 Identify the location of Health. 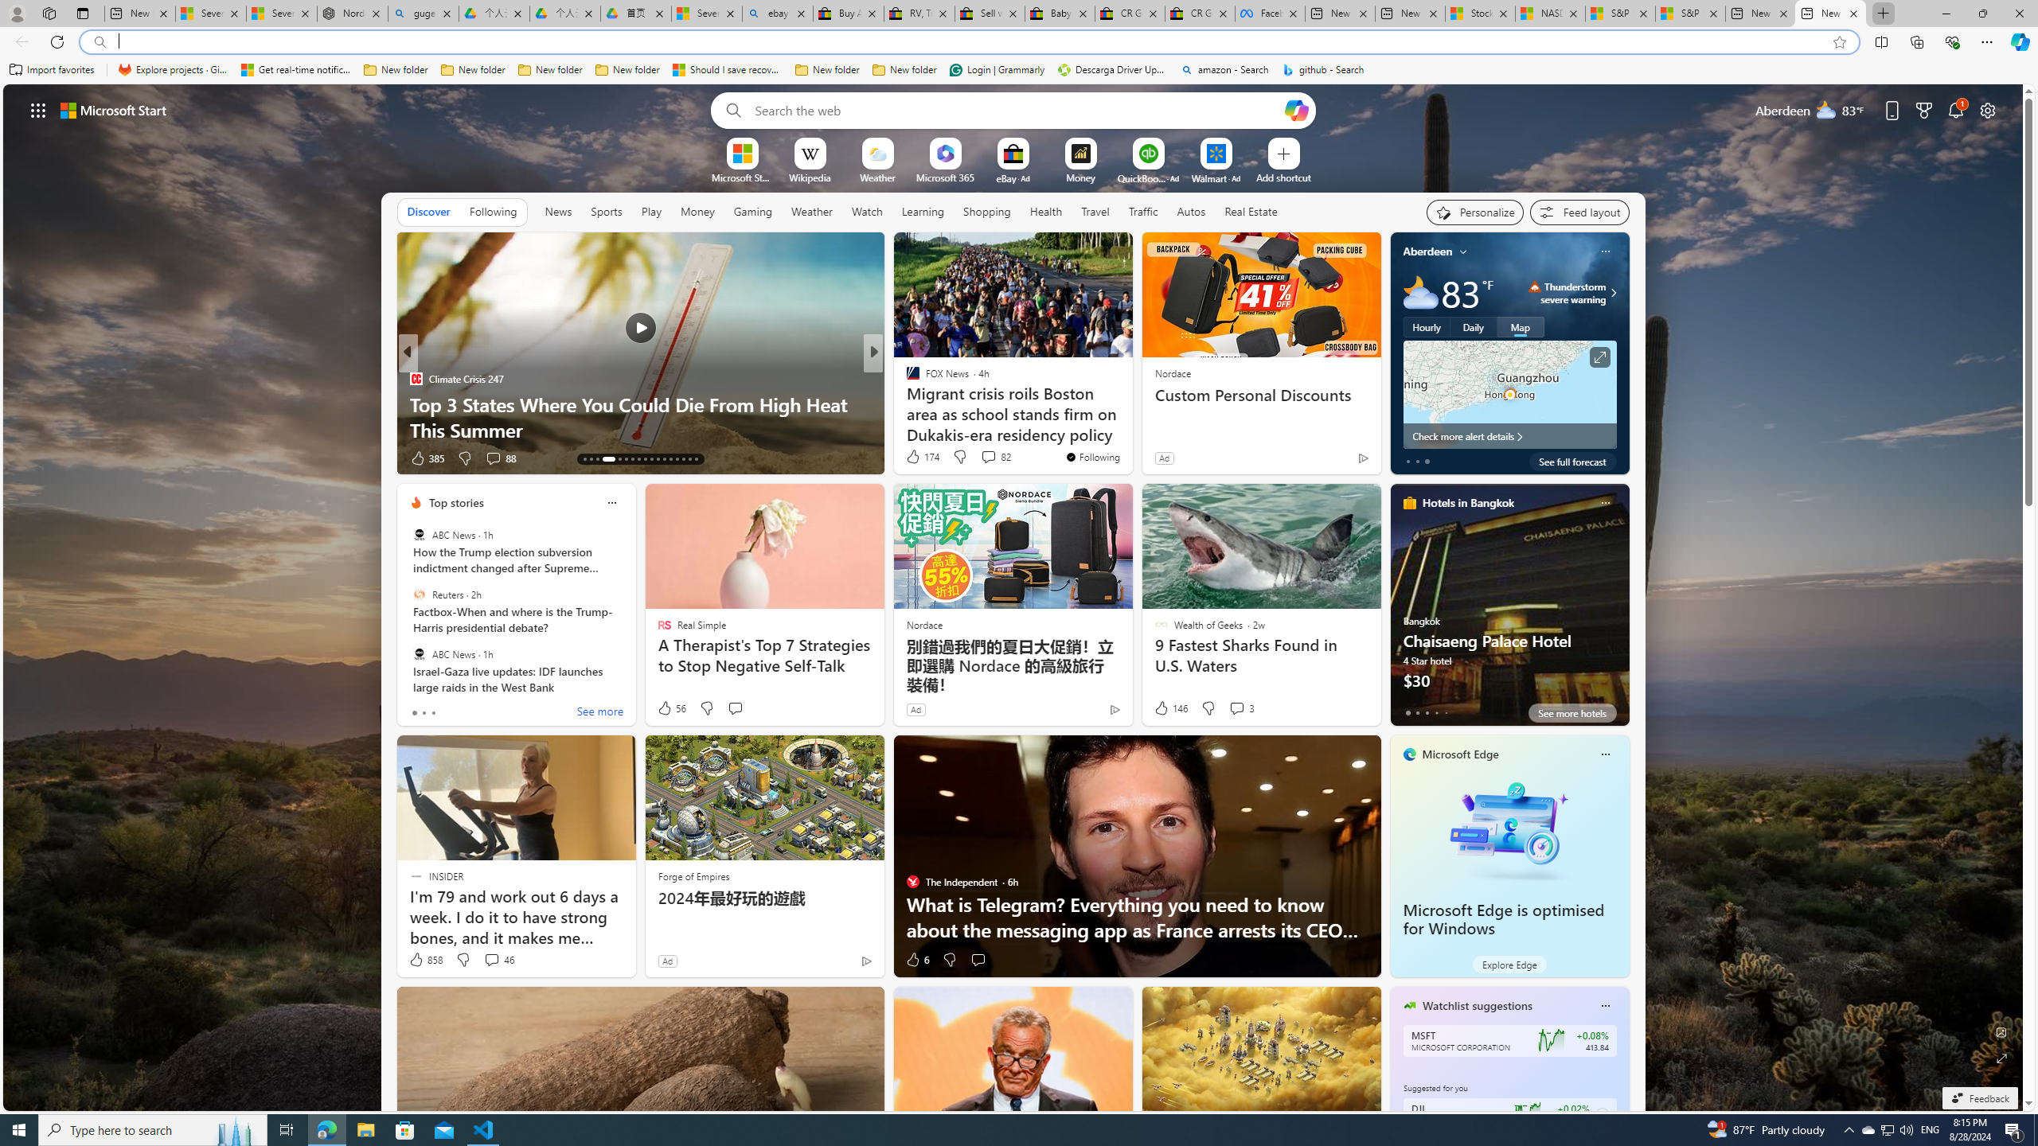
(1045, 211).